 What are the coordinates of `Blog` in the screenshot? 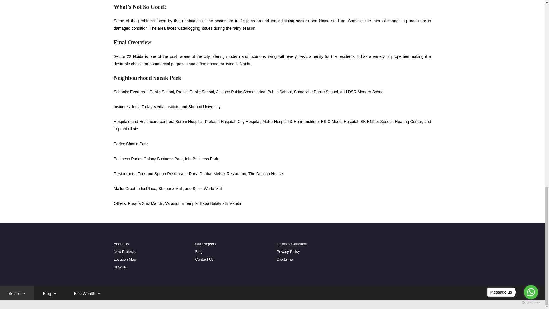 It's located at (198, 251).